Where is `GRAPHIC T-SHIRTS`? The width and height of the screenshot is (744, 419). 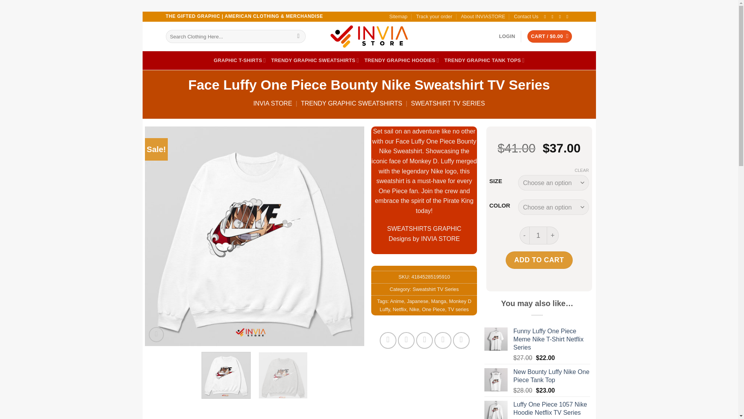
GRAPHIC T-SHIRTS is located at coordinates (239, 61).